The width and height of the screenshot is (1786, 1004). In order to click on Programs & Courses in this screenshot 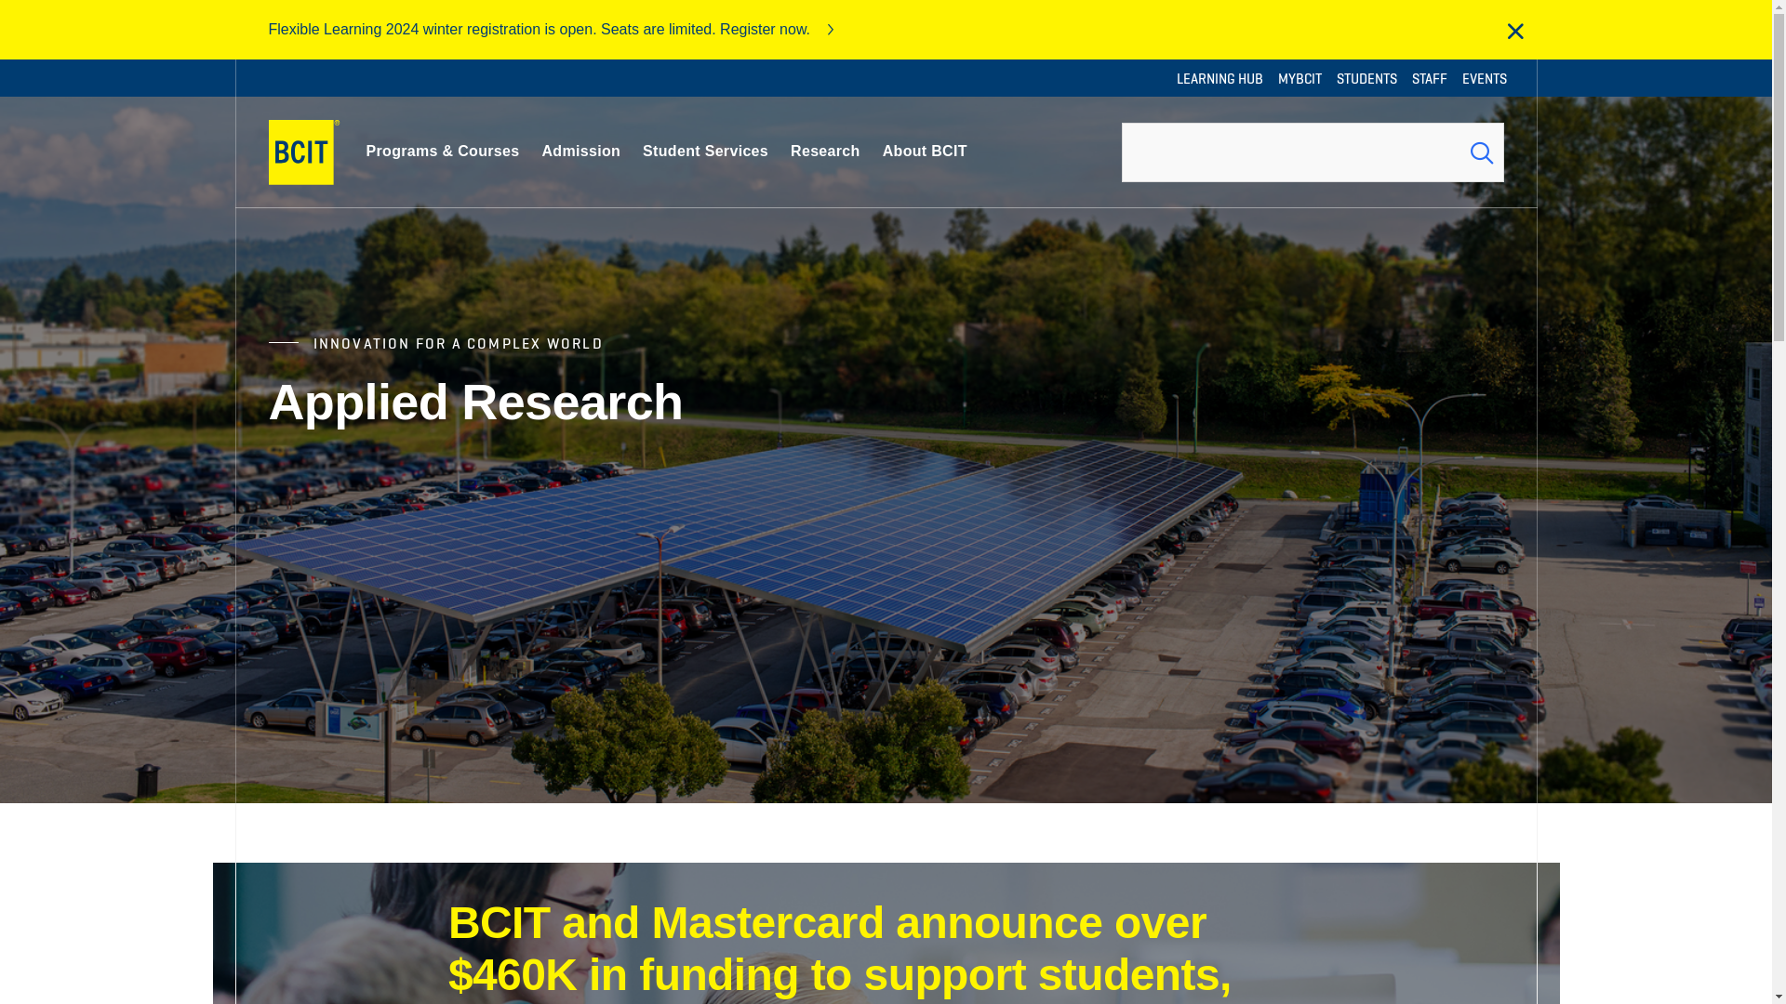, I will do `click(443, 152)`.